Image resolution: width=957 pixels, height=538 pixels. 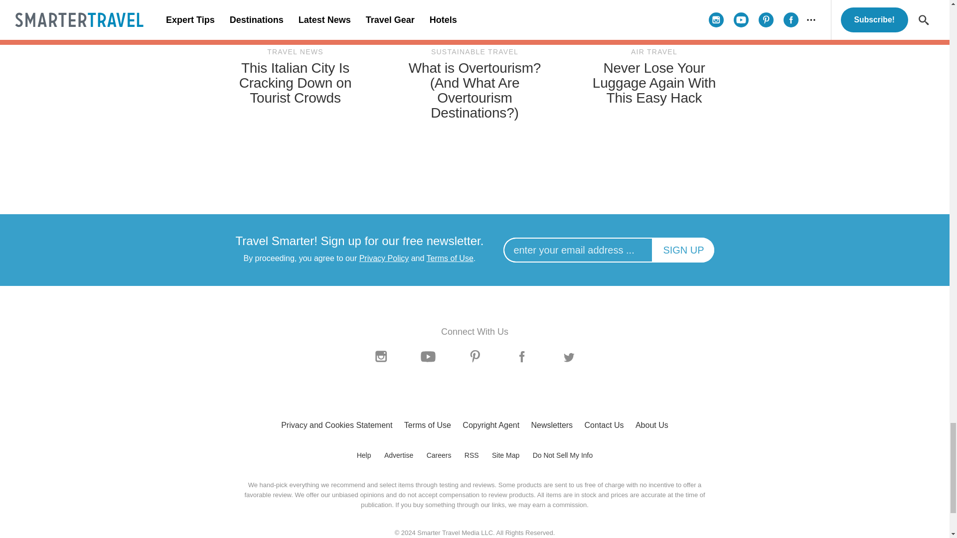 I want to click on View all posts in Air Travel, so click(x=654, y=52).